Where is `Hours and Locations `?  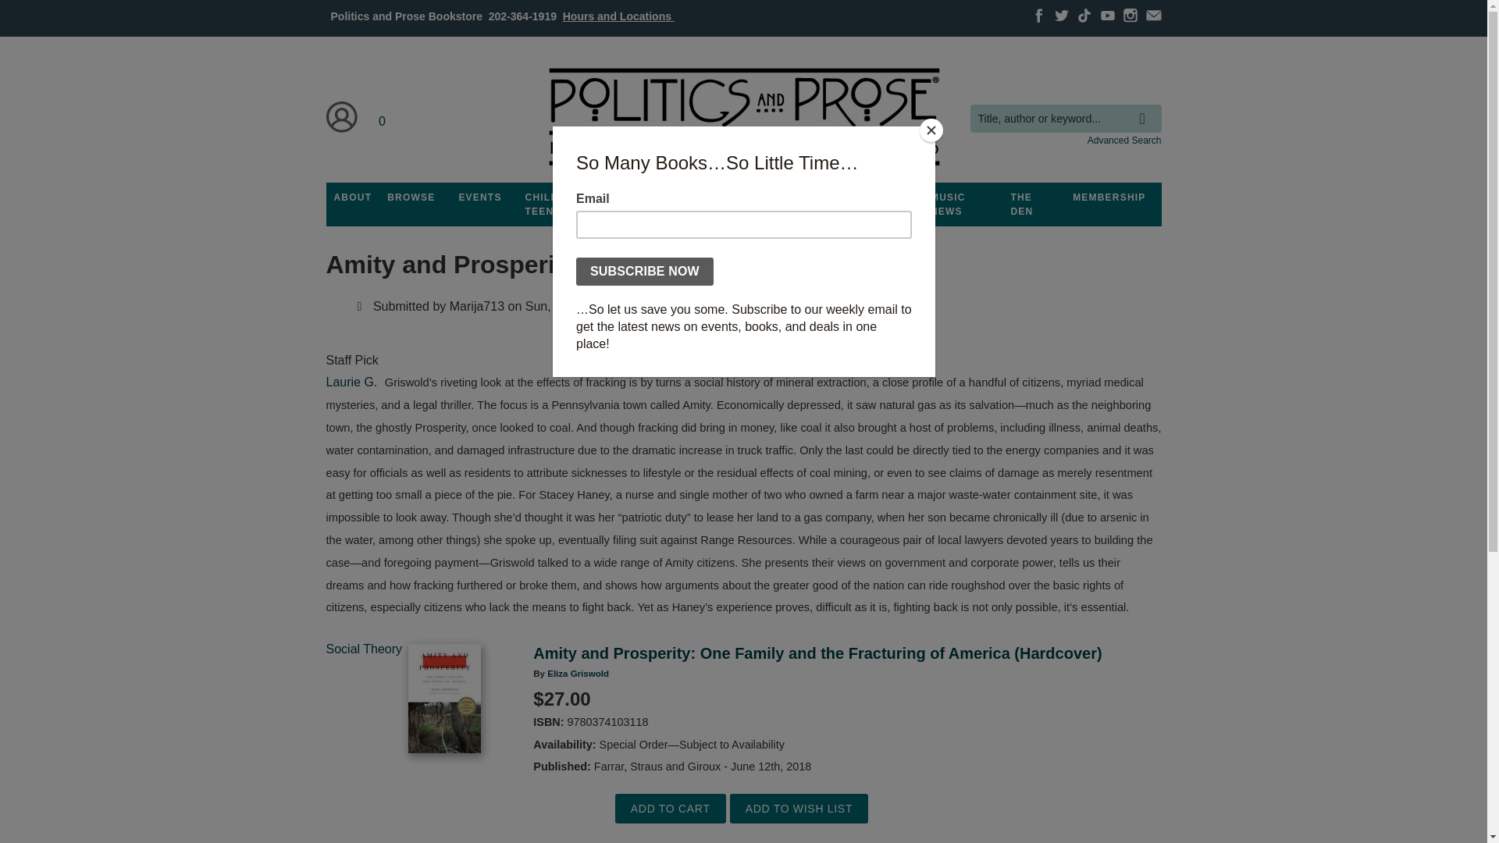 Hours and Locations  is located at coordinates (618, 16).